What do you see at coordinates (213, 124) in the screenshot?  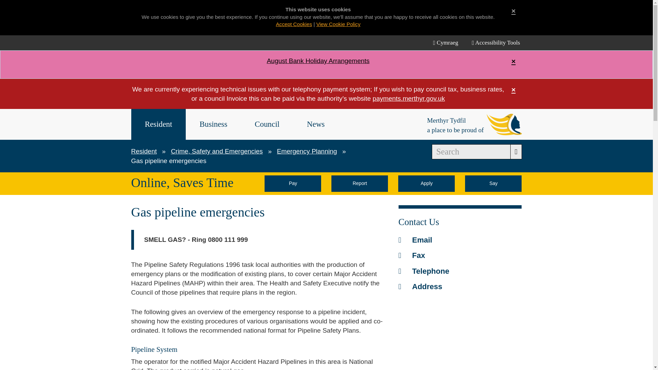 I see `Business` at bounding box center [213, 124].